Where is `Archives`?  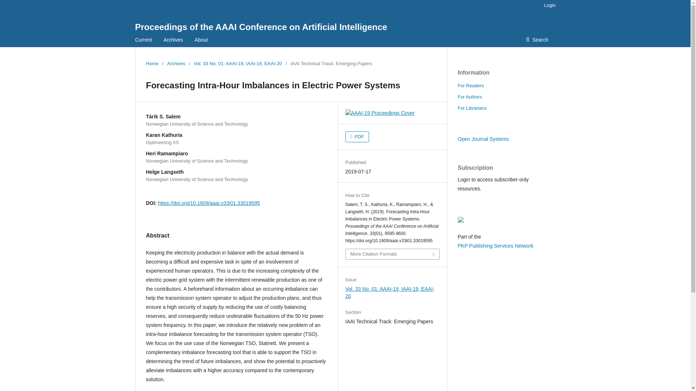
Archives is located at coordinates (176, 64).